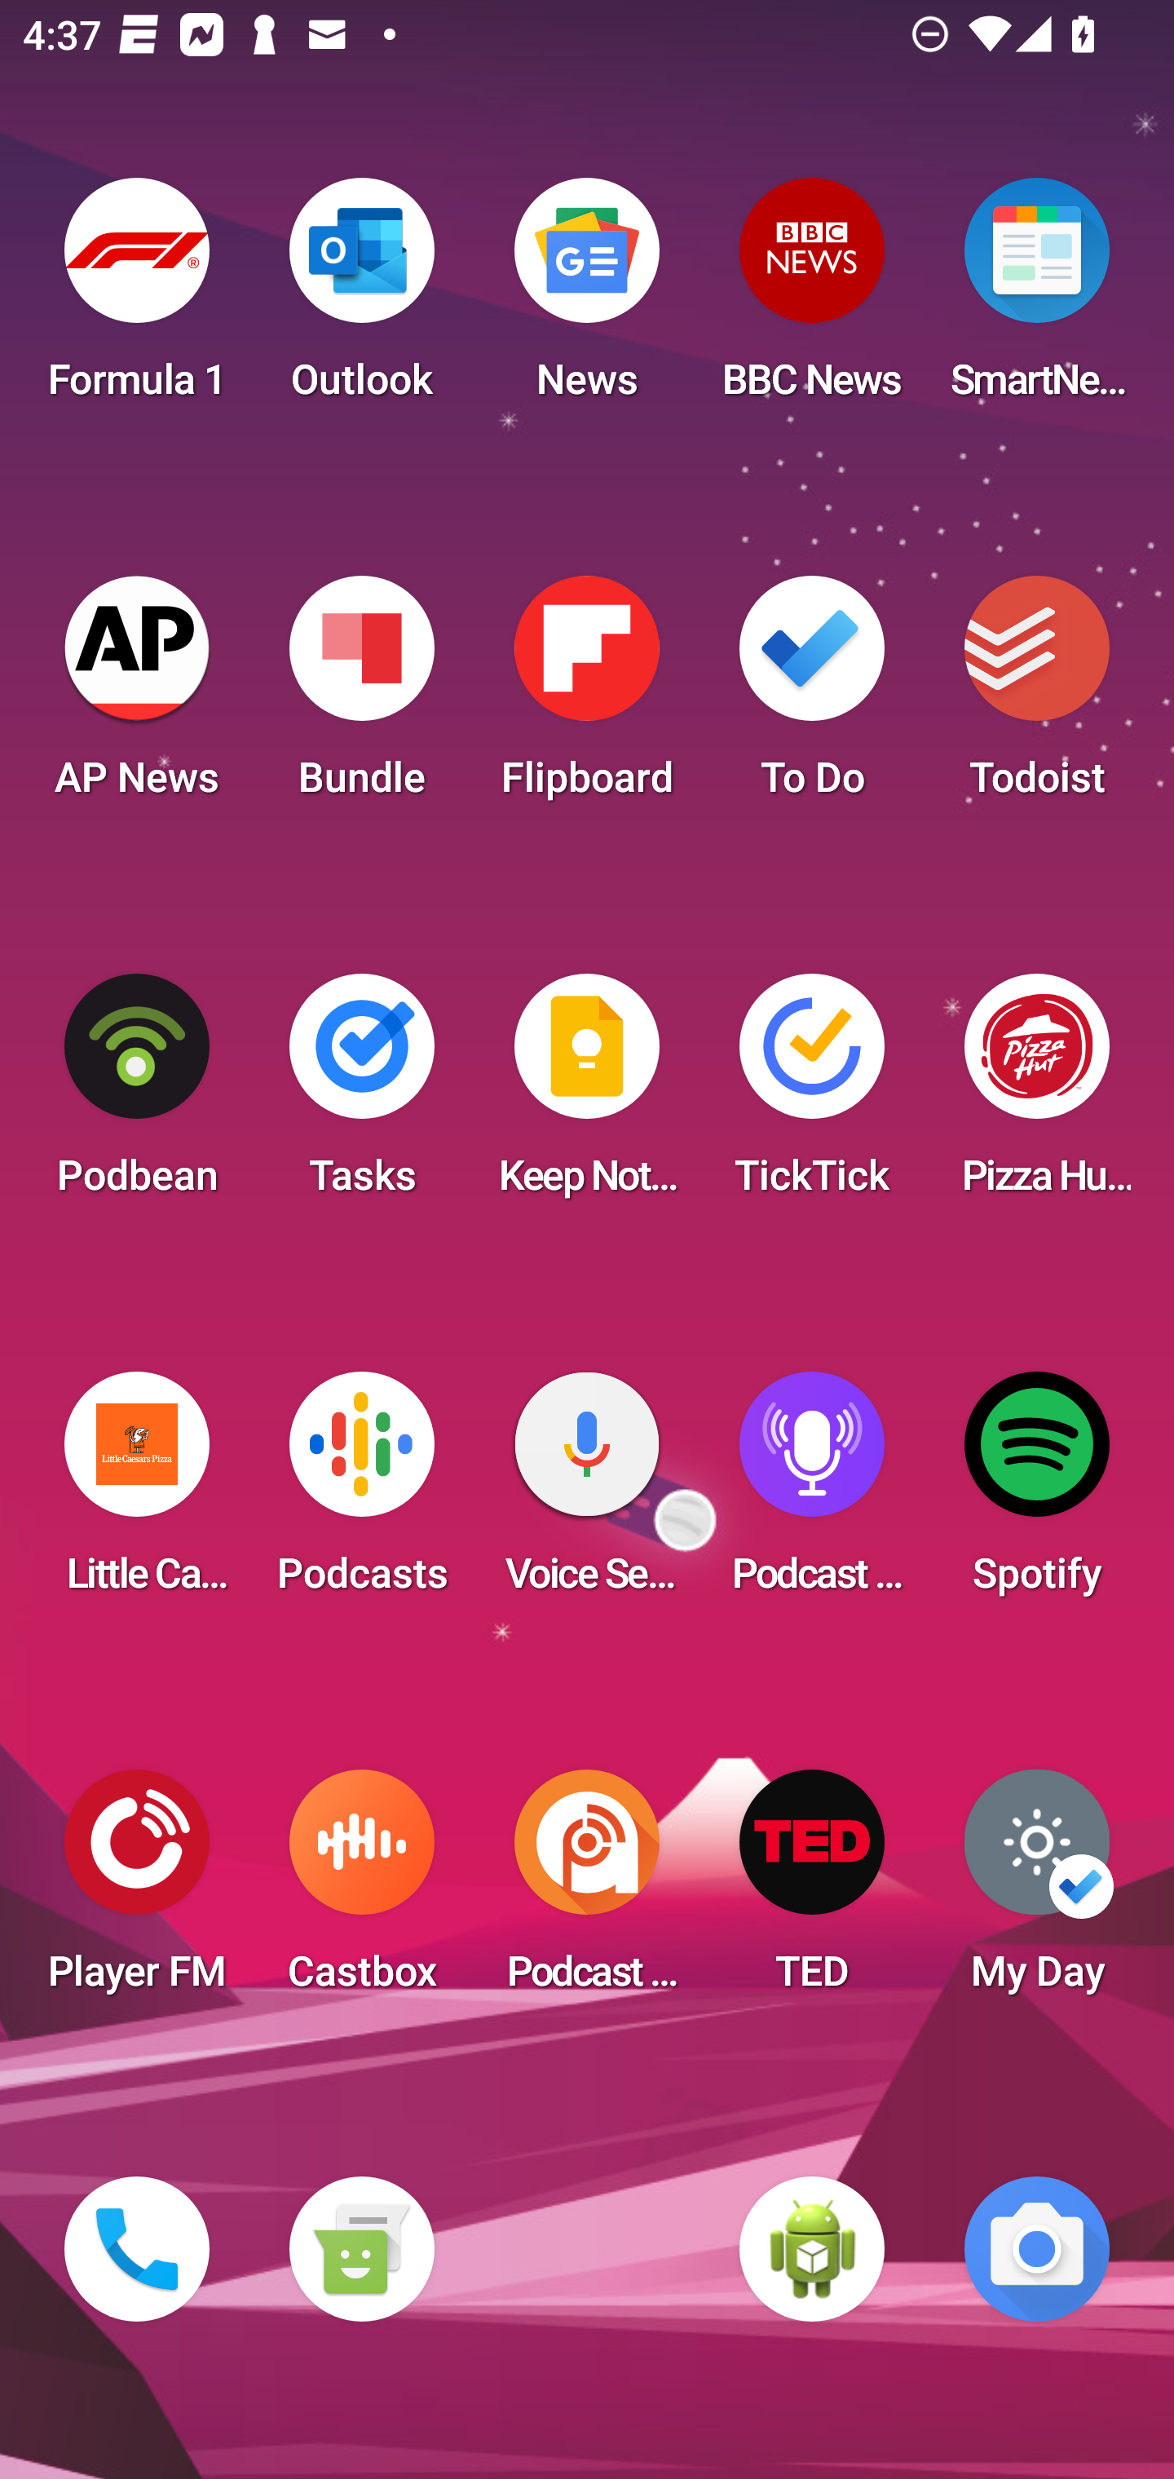 This screenshot has height=2479, width=1174. I want to click on News, so click(587, 298).